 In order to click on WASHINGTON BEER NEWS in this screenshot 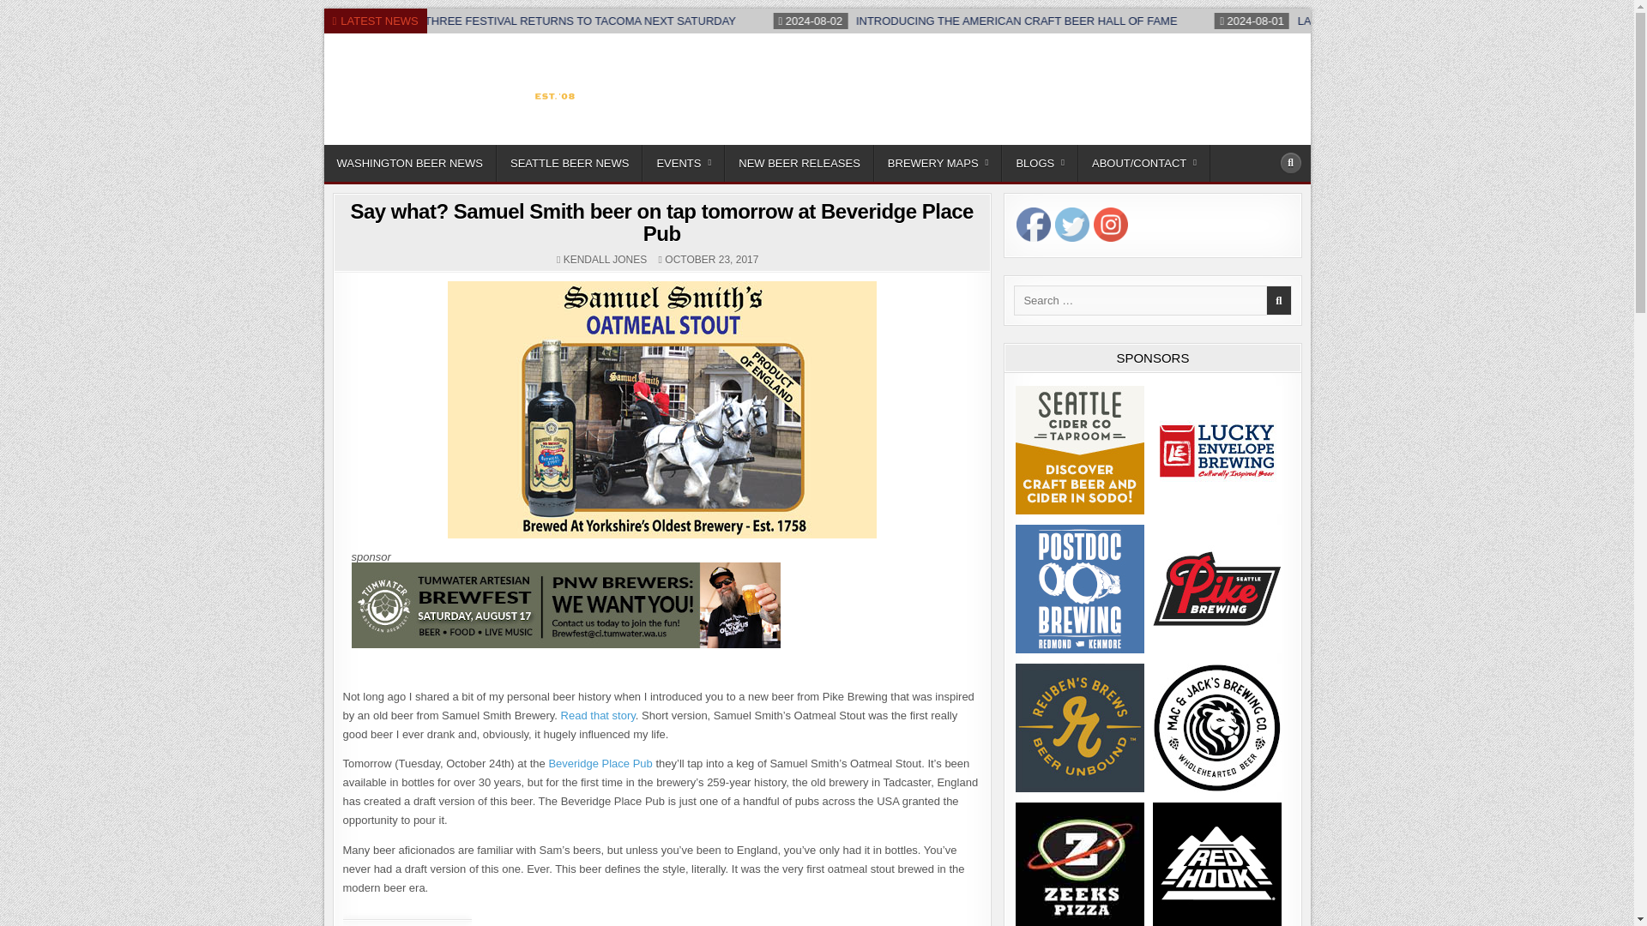, I will do `click(410, 163)`.